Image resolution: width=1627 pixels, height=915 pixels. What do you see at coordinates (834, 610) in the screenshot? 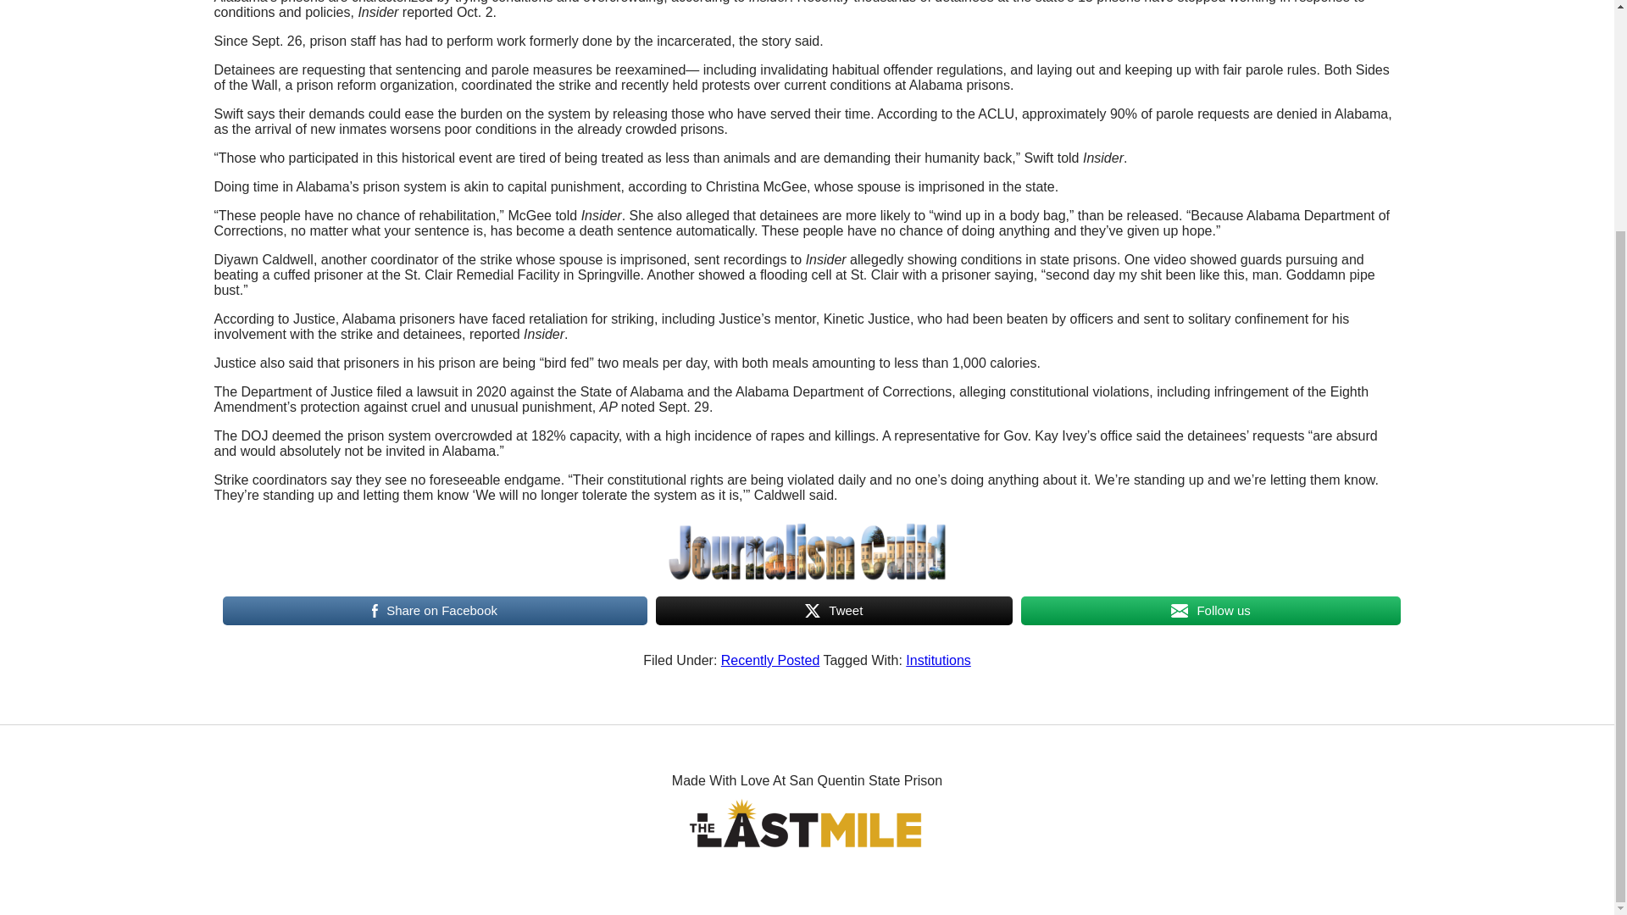
I see `Tweet` at bounding box center [834, 610].